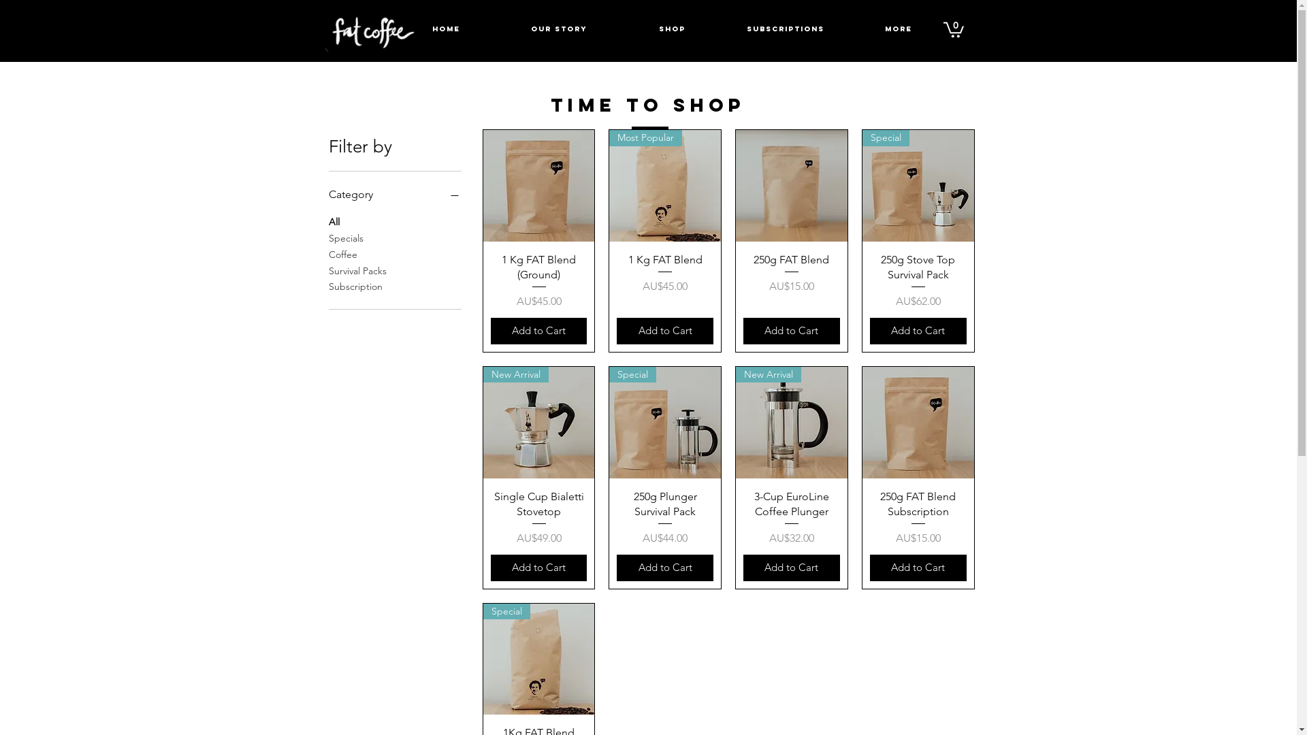  What do you see at coordinates (539, 282) in the screenshot?
I see `1 Kg FAT Blend (Ground)
Price
AU$45.00` at bounding box center [539, 282].